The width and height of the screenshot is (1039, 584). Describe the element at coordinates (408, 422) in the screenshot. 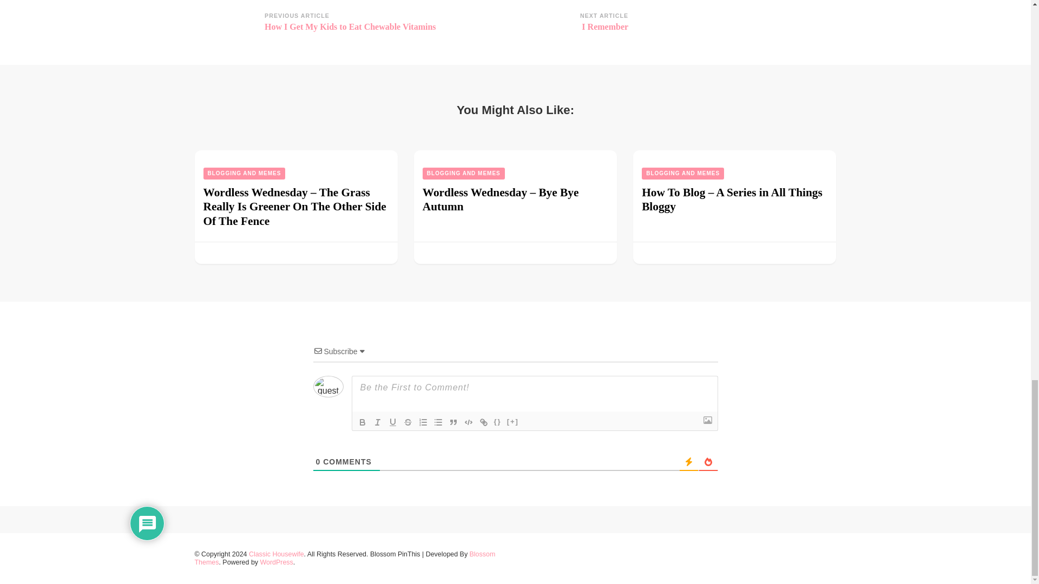

I see `Strike` at that location.